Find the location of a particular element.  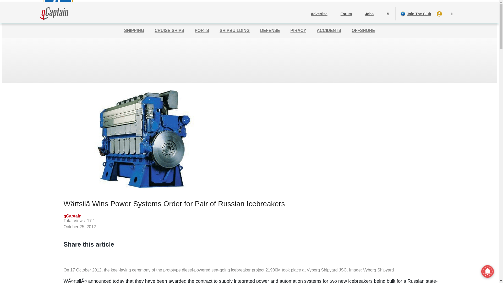

3rd party ad content is located at coordinates (250, 55).